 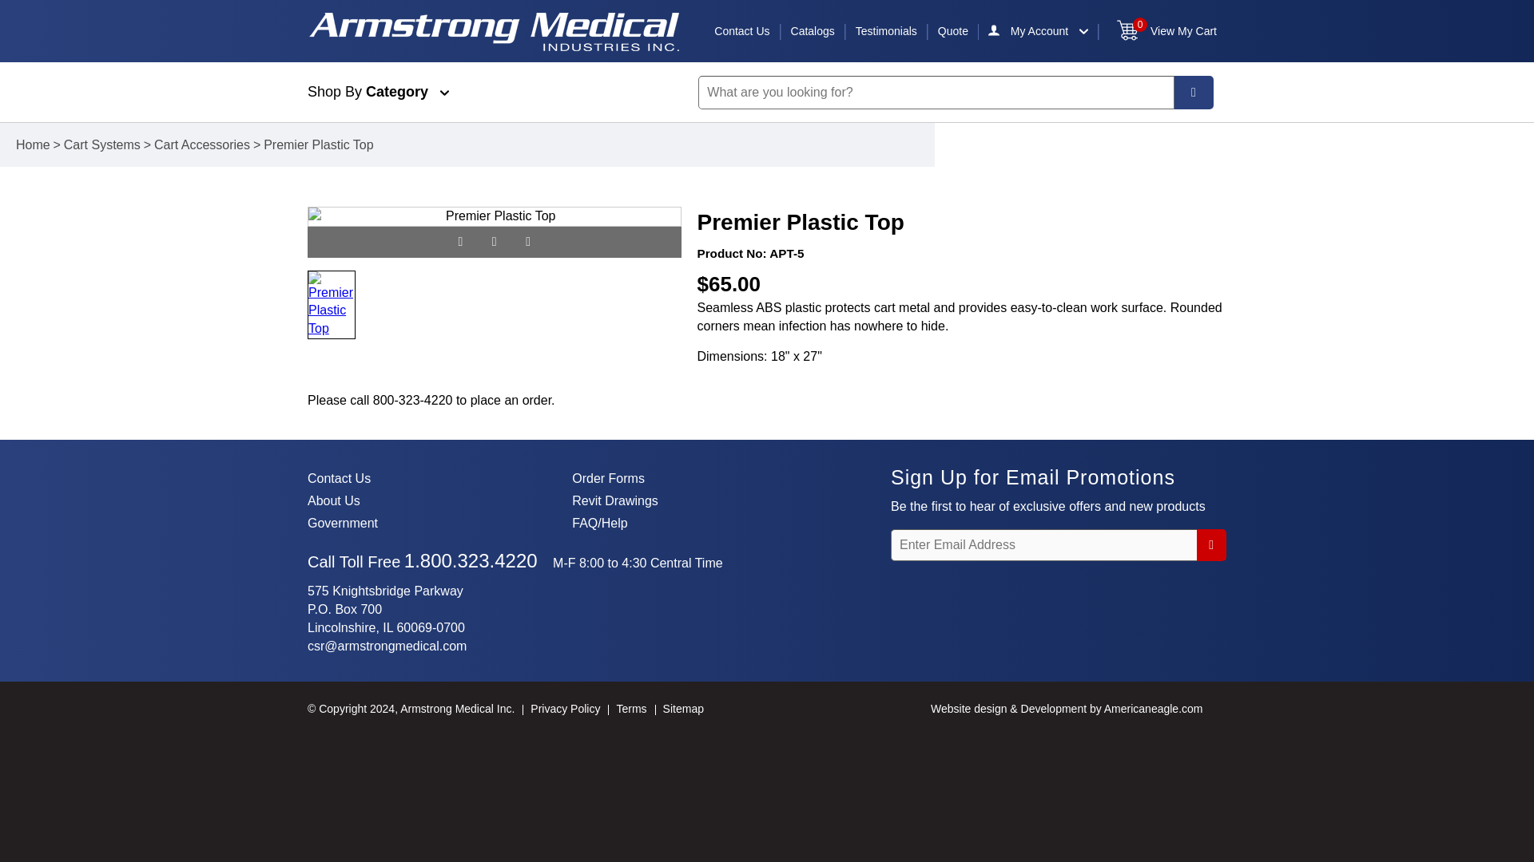 What do you see at coordinates (631, 709) in the screenshot?
I see `Terms` at bounding box center [631, 709].